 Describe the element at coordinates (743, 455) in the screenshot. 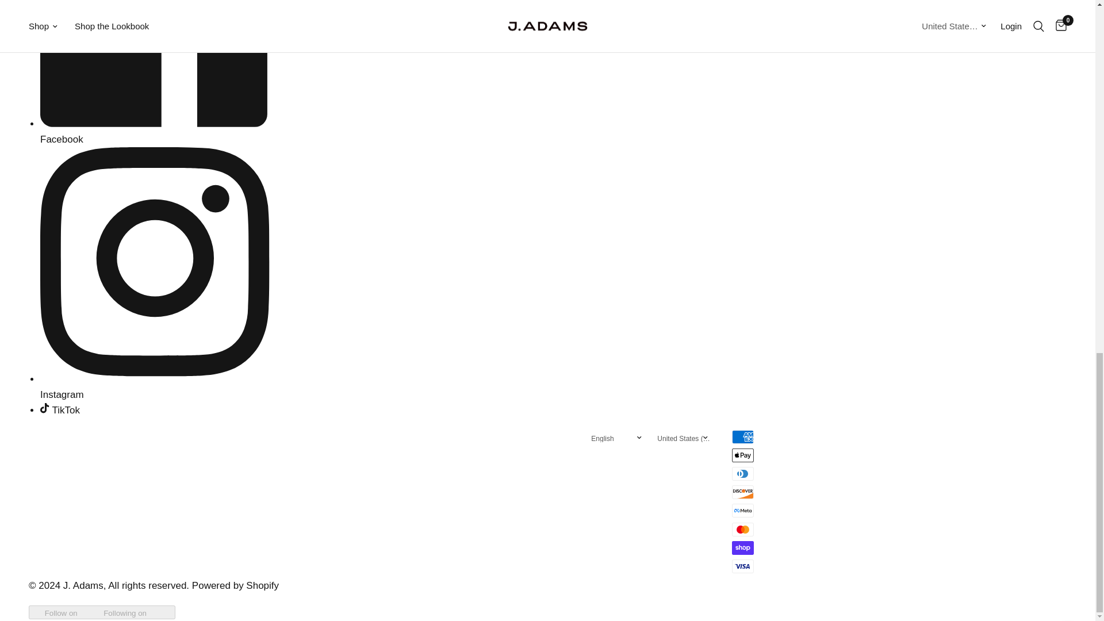

I see `Apple Pay` at that location.